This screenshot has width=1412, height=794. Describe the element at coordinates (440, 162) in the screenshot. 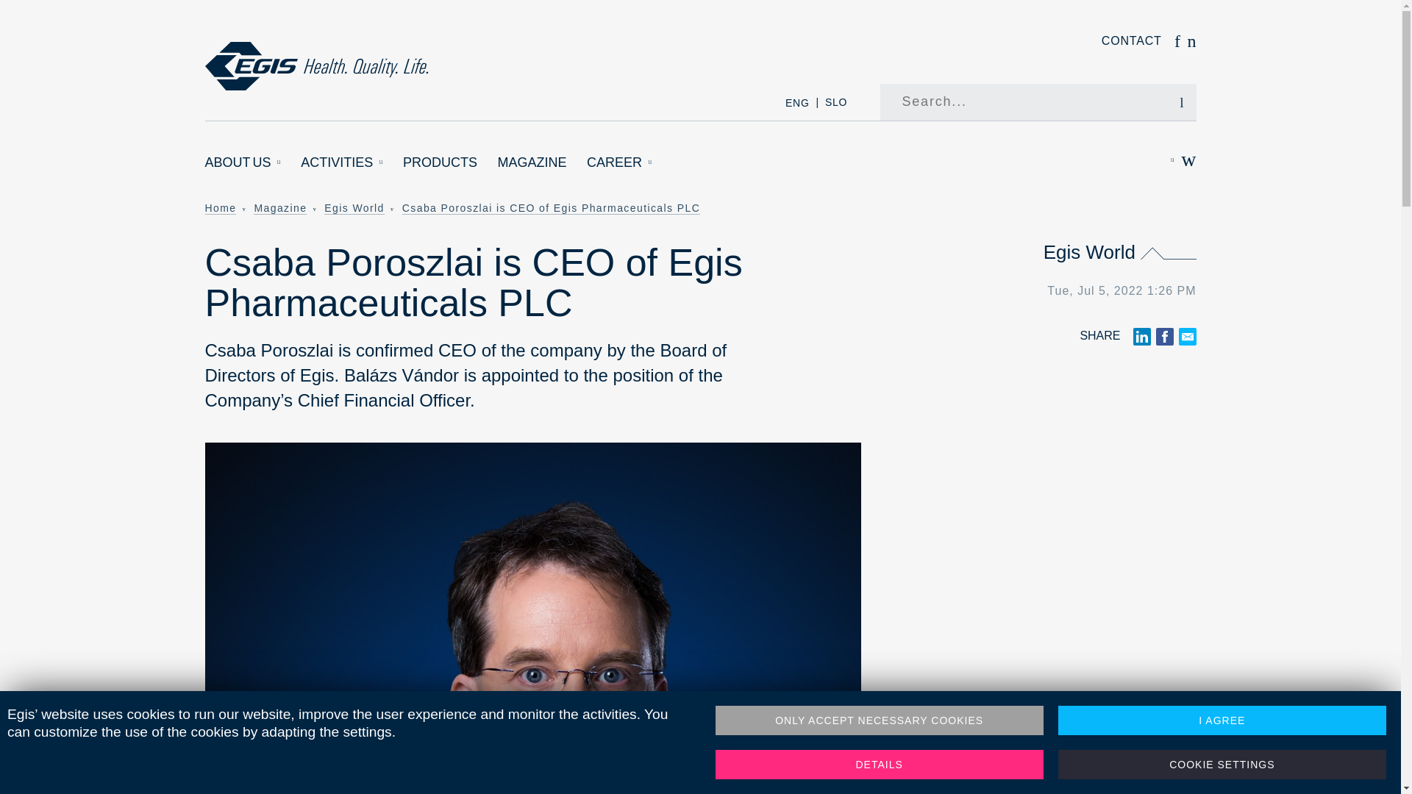

I see `PRODUCTS` at that location.